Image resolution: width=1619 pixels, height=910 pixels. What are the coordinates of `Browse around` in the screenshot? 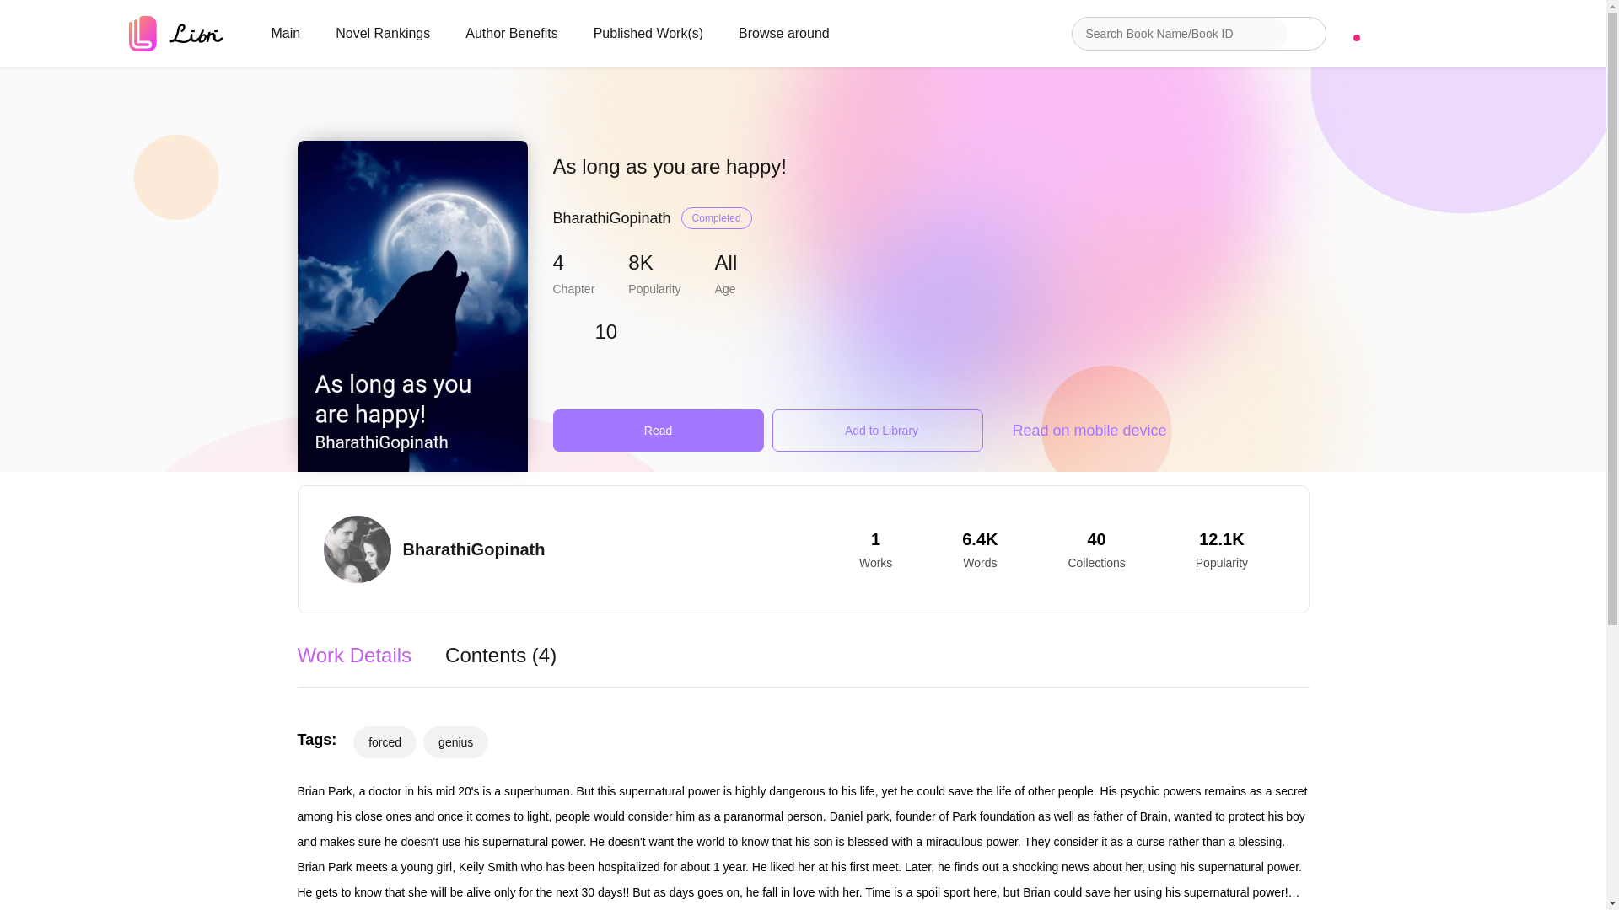 It's located at (783, 34).